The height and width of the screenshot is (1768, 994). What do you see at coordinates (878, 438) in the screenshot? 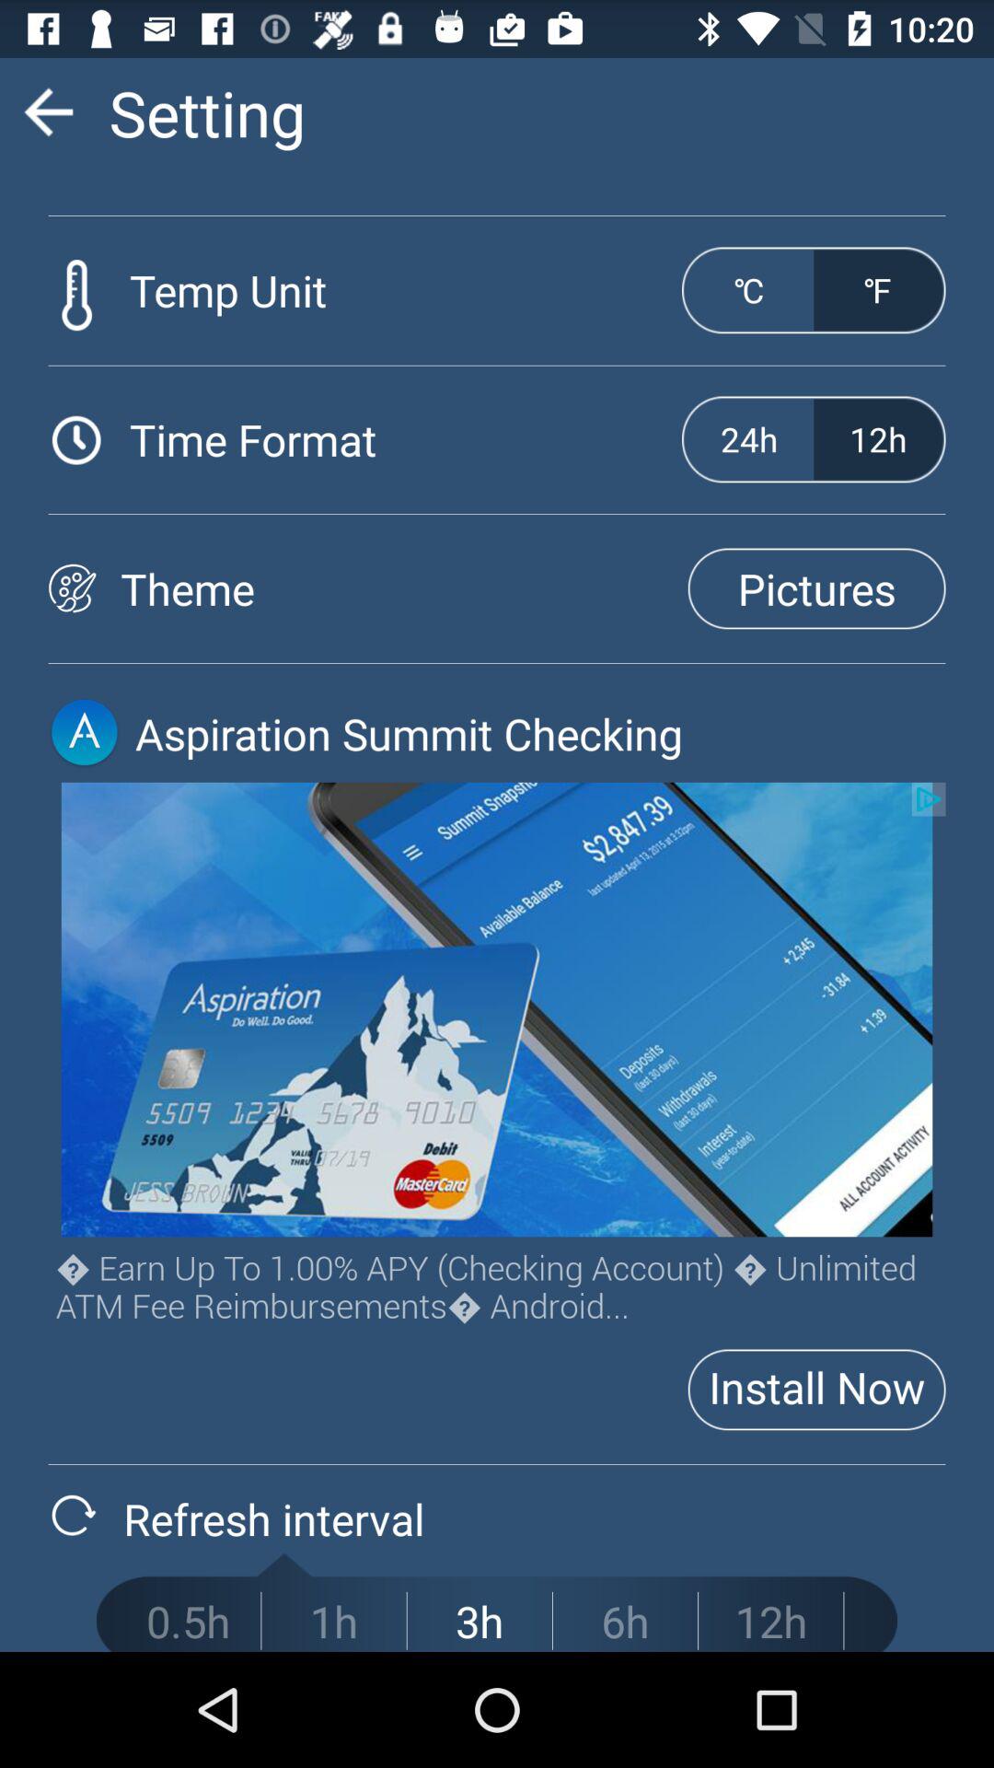
I see `click on the button which is next to the 24h` at bounding box center [878, 438].